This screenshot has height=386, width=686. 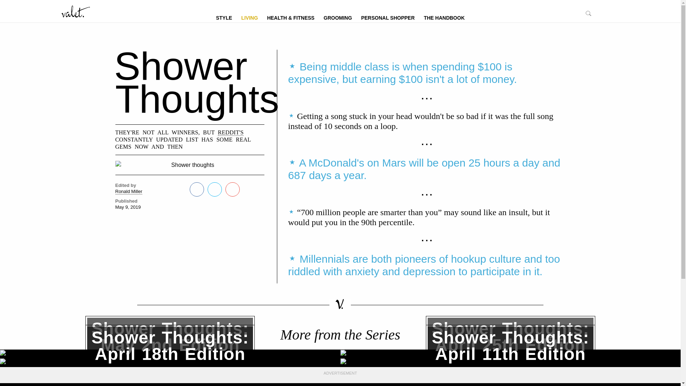 What do you see at coordinates (129, 192) in the screenshot?
I see `Valet. homepage` at bounding box center [129, 192].